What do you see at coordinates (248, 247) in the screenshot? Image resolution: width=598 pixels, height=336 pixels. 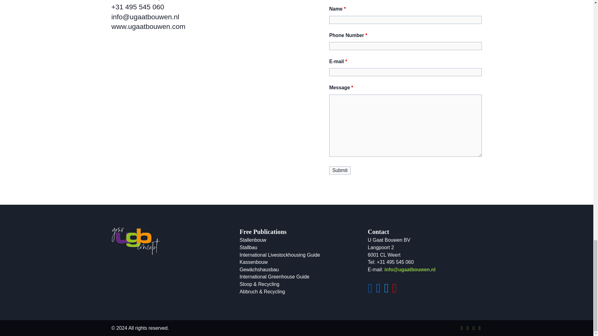 I see `Stallbau` at bounding box center [248, 247].